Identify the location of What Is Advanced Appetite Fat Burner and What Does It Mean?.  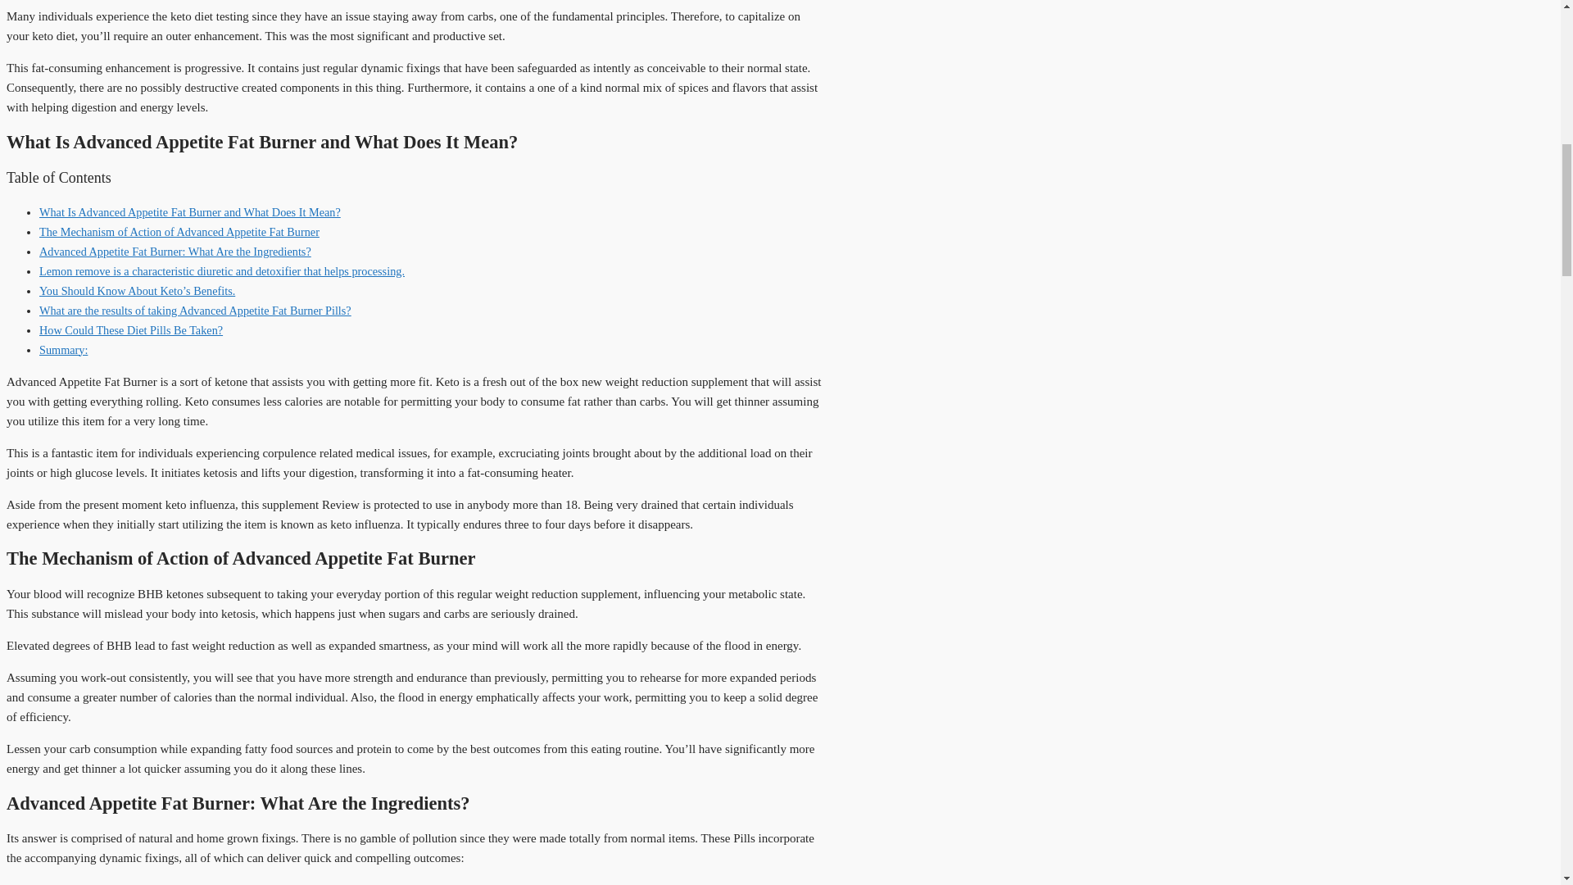
(190, 211).